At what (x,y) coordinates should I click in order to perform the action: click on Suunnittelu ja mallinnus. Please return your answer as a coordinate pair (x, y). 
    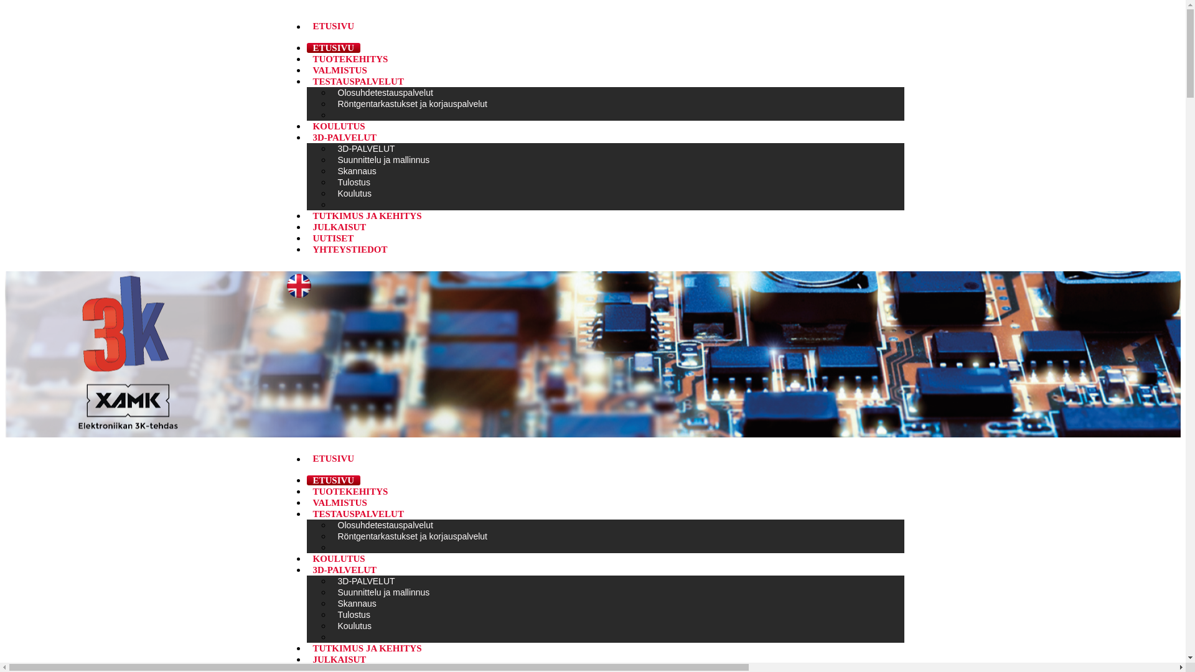
    Looking at the image, I should click on (383, 592).